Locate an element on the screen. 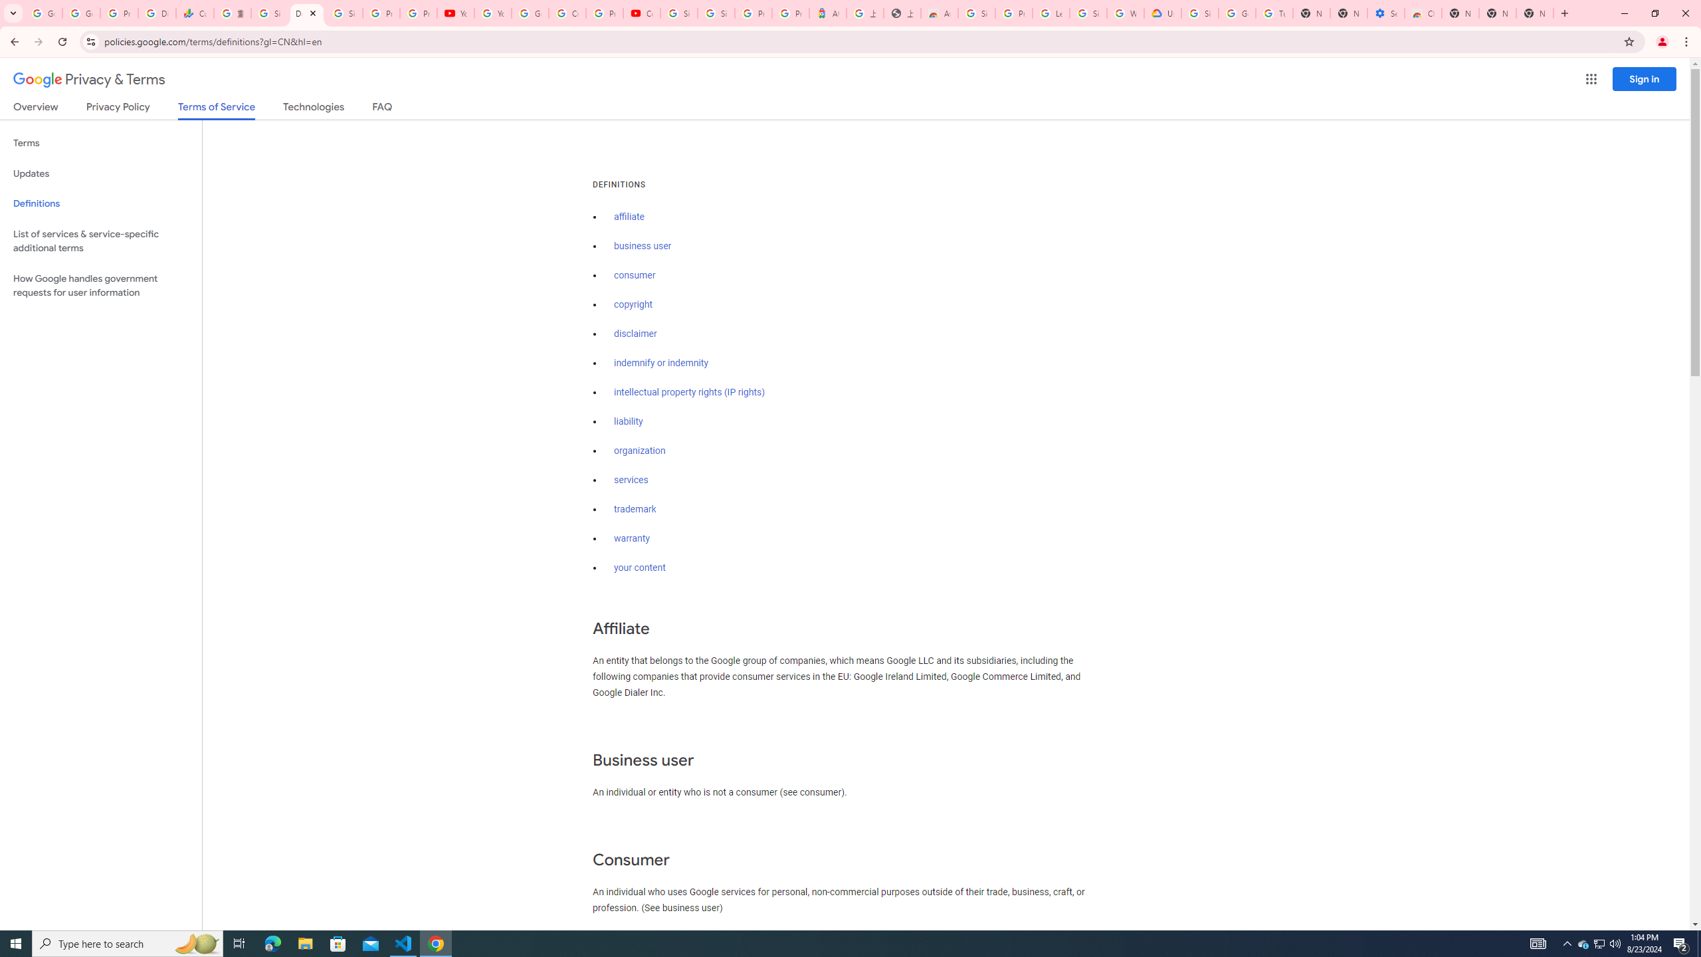 This screenshot has width=1701, height=957. liability is located at coordinates (629, 421).